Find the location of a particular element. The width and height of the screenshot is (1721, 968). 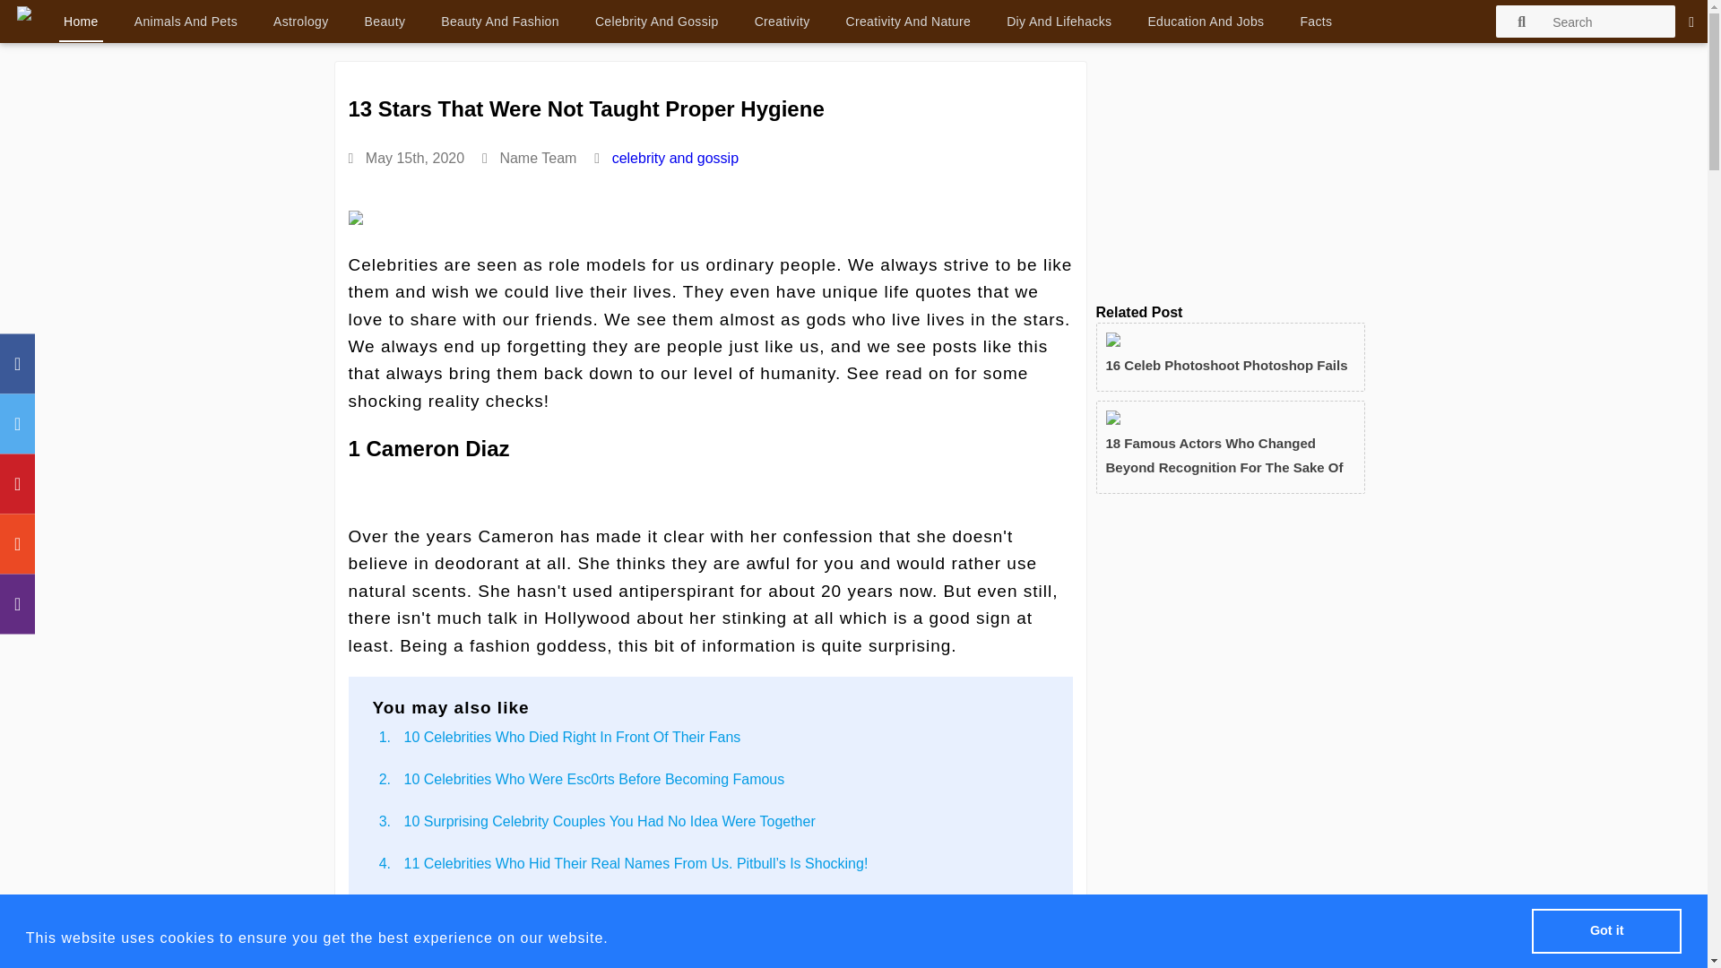

Got it is located at coordinates (1606, 931).